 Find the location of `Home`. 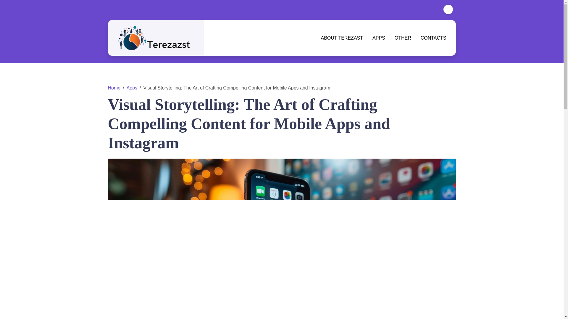

Home is located at coordinates (114, 88).